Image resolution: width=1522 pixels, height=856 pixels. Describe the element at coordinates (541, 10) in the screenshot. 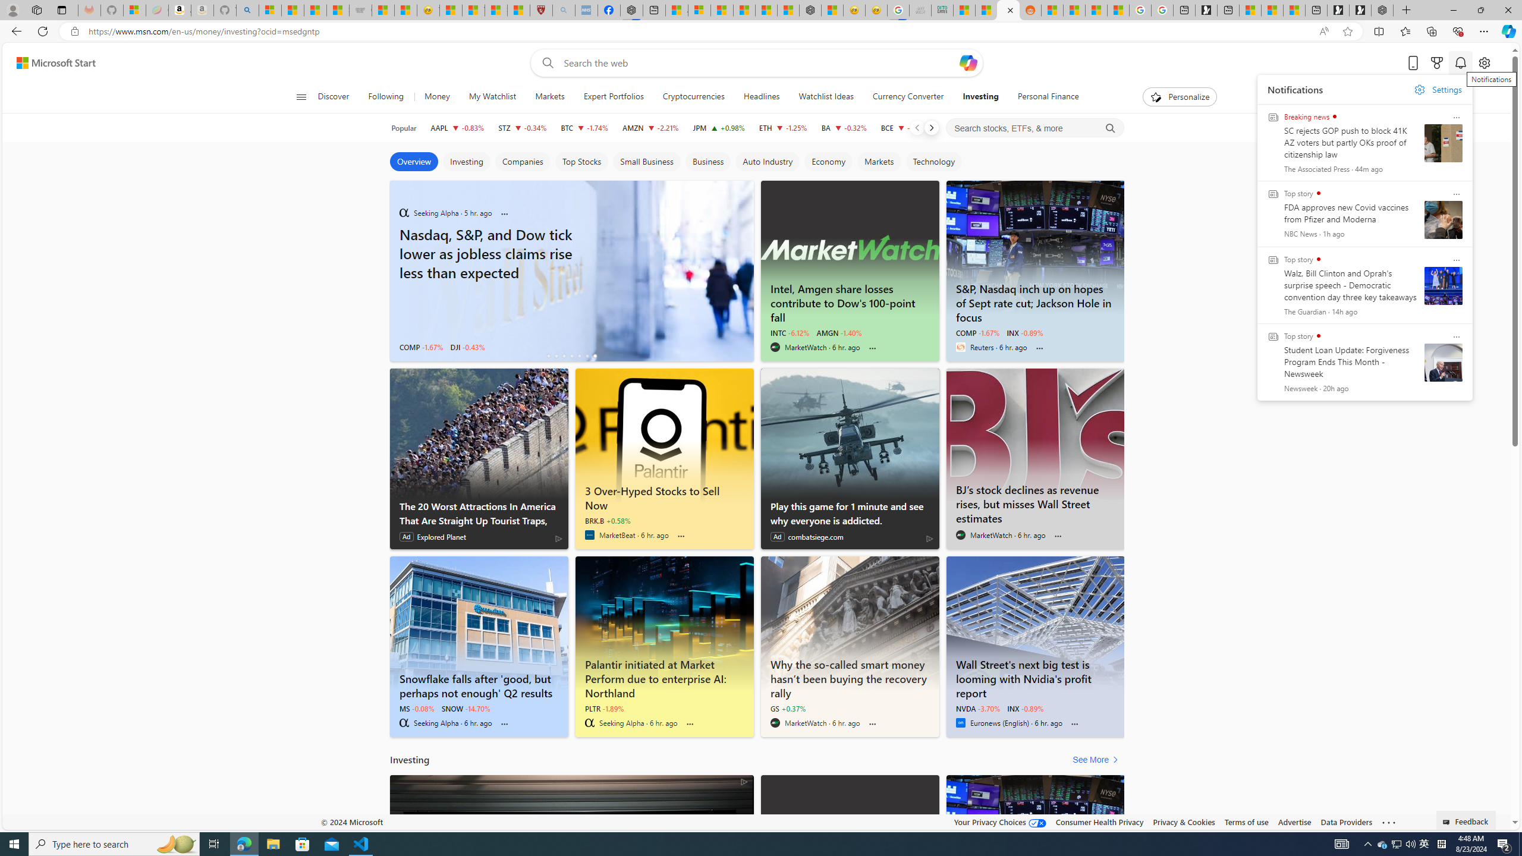

I see `Robert H. Shmerling, MD - Harvard Health` at that location.